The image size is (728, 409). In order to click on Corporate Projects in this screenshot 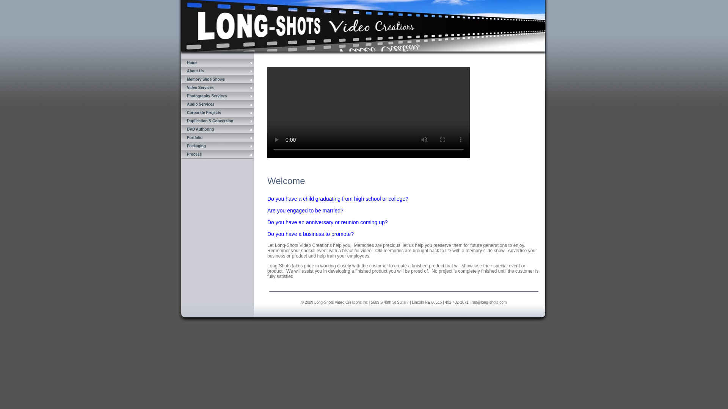, I will do `click(217, 113)`.